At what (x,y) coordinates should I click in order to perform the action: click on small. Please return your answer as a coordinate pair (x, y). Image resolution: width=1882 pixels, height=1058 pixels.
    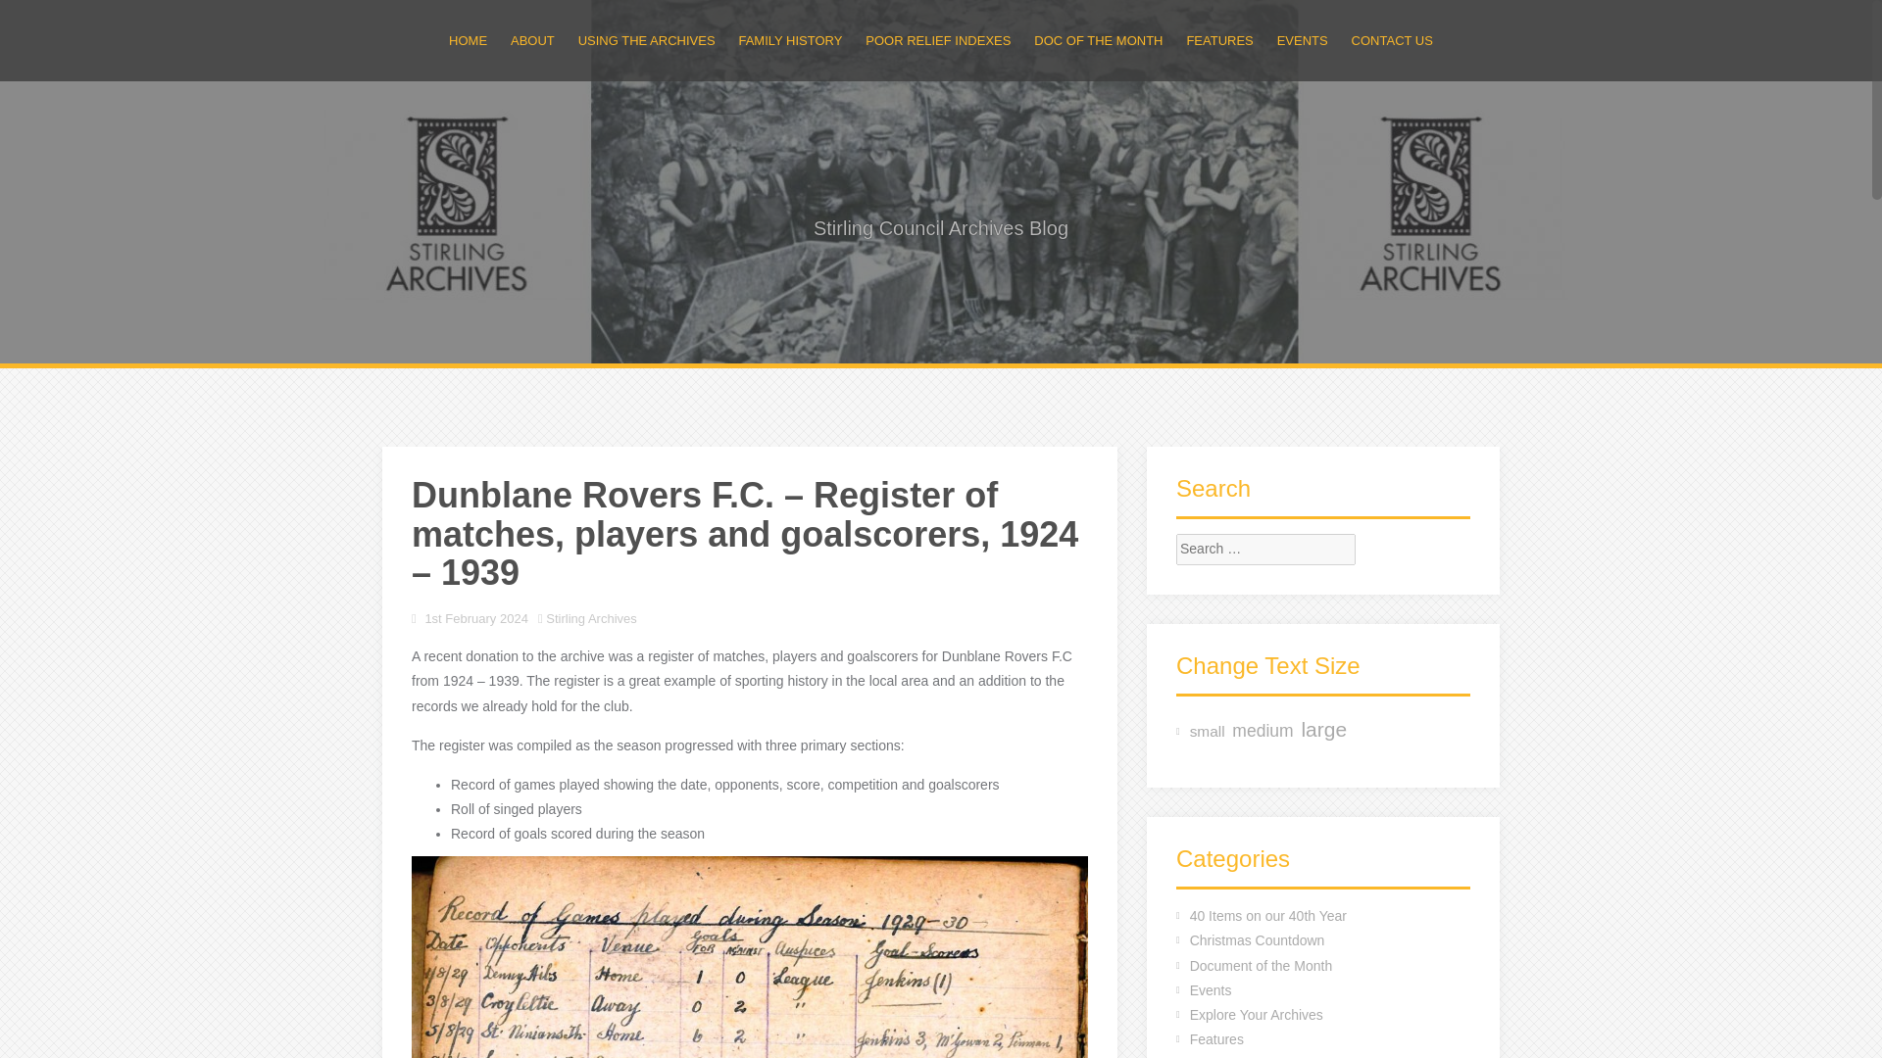
    Looking at the image, I should click on (1207, 731).